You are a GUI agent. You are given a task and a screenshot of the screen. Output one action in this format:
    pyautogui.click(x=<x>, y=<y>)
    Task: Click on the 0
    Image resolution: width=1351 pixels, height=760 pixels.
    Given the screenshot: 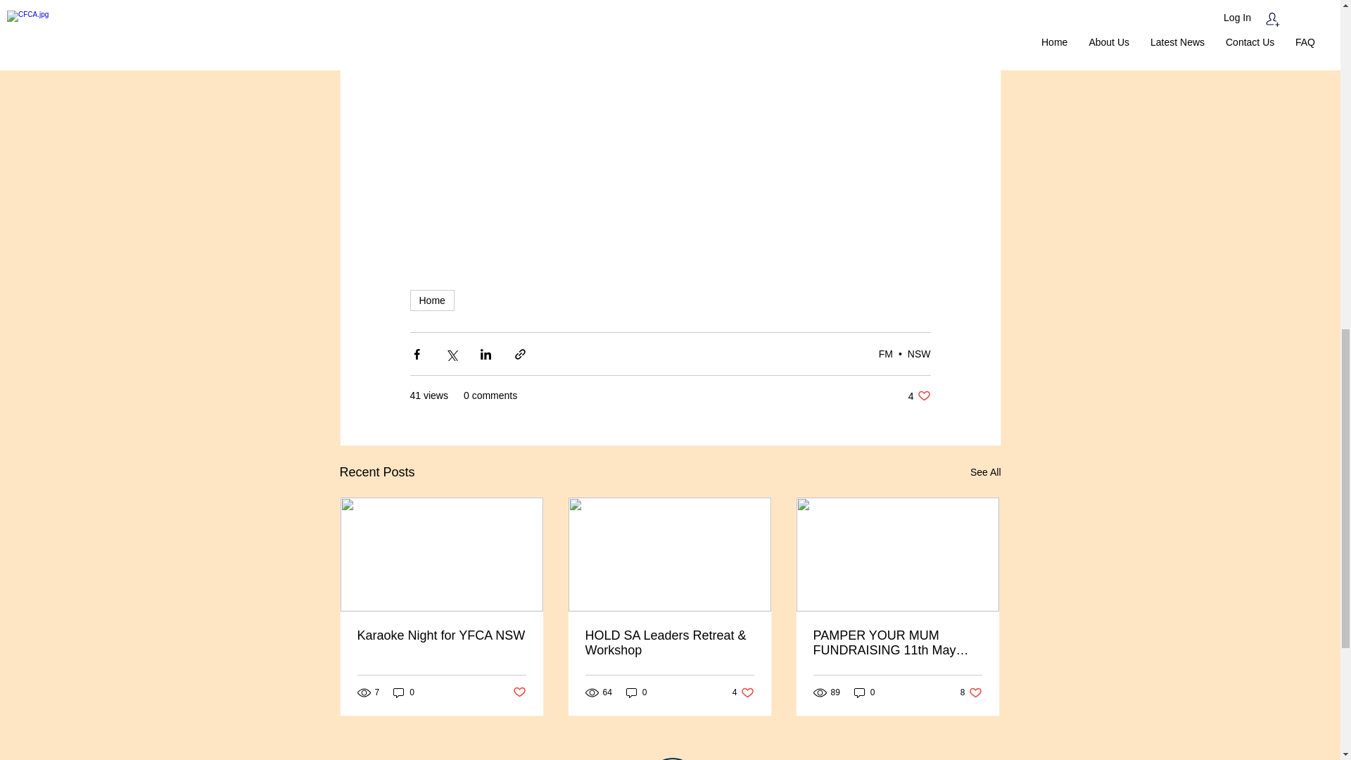 What is the action you would take?
    pyautogui.click(x=985, y=471)
    